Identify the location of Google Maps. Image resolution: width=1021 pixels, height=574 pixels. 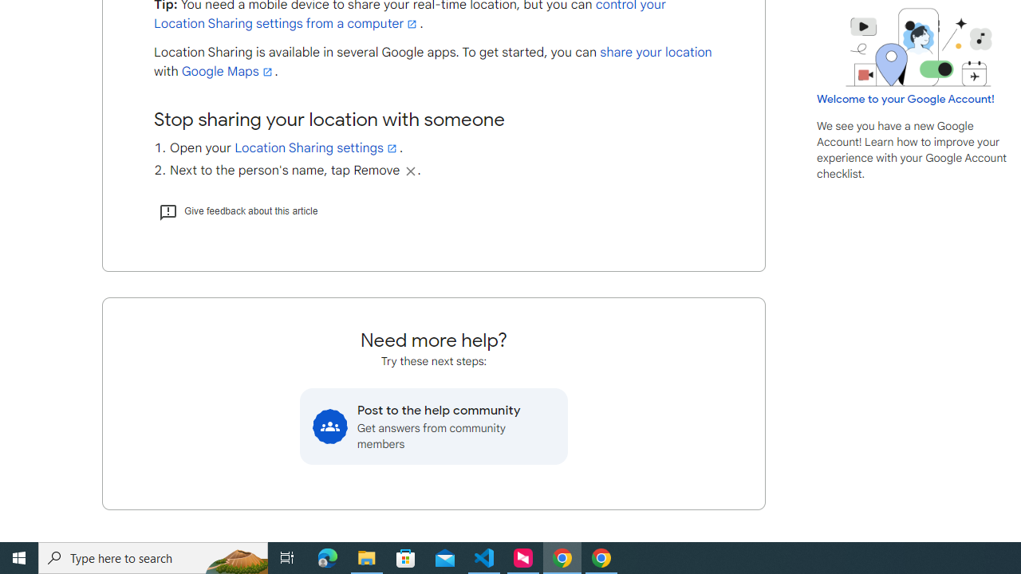
(228, 72).